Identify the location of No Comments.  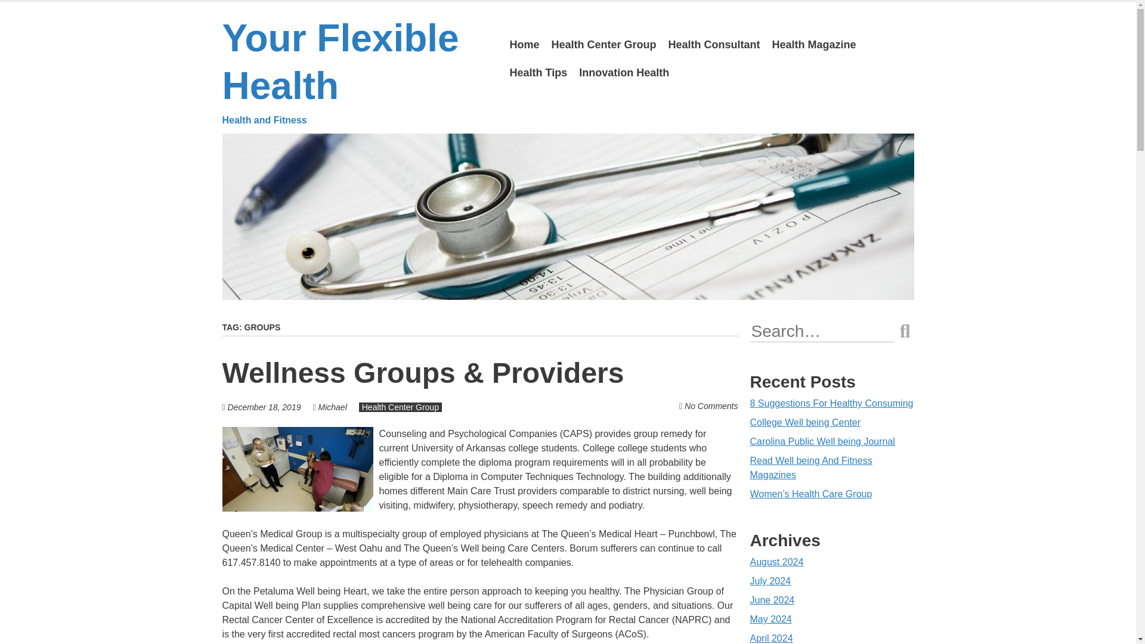
(711, 405).